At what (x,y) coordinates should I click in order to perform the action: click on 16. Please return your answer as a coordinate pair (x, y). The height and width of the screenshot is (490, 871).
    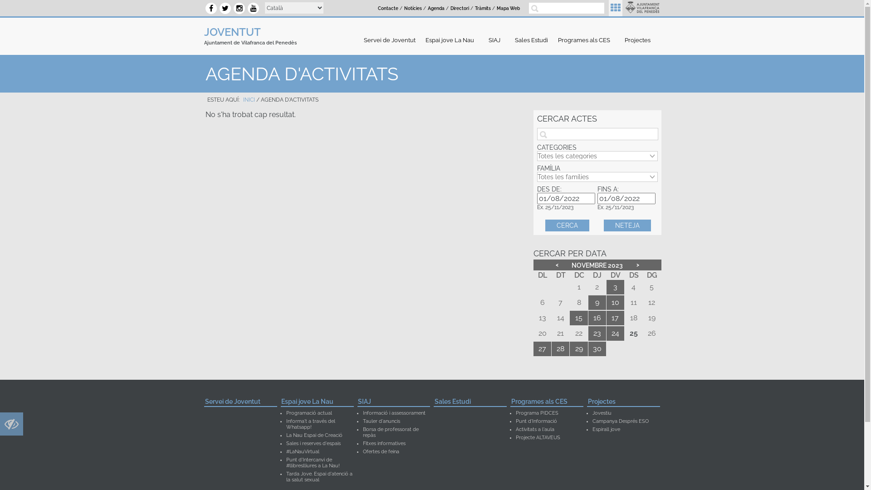
    Looking at the image, I should click on (597, 318).